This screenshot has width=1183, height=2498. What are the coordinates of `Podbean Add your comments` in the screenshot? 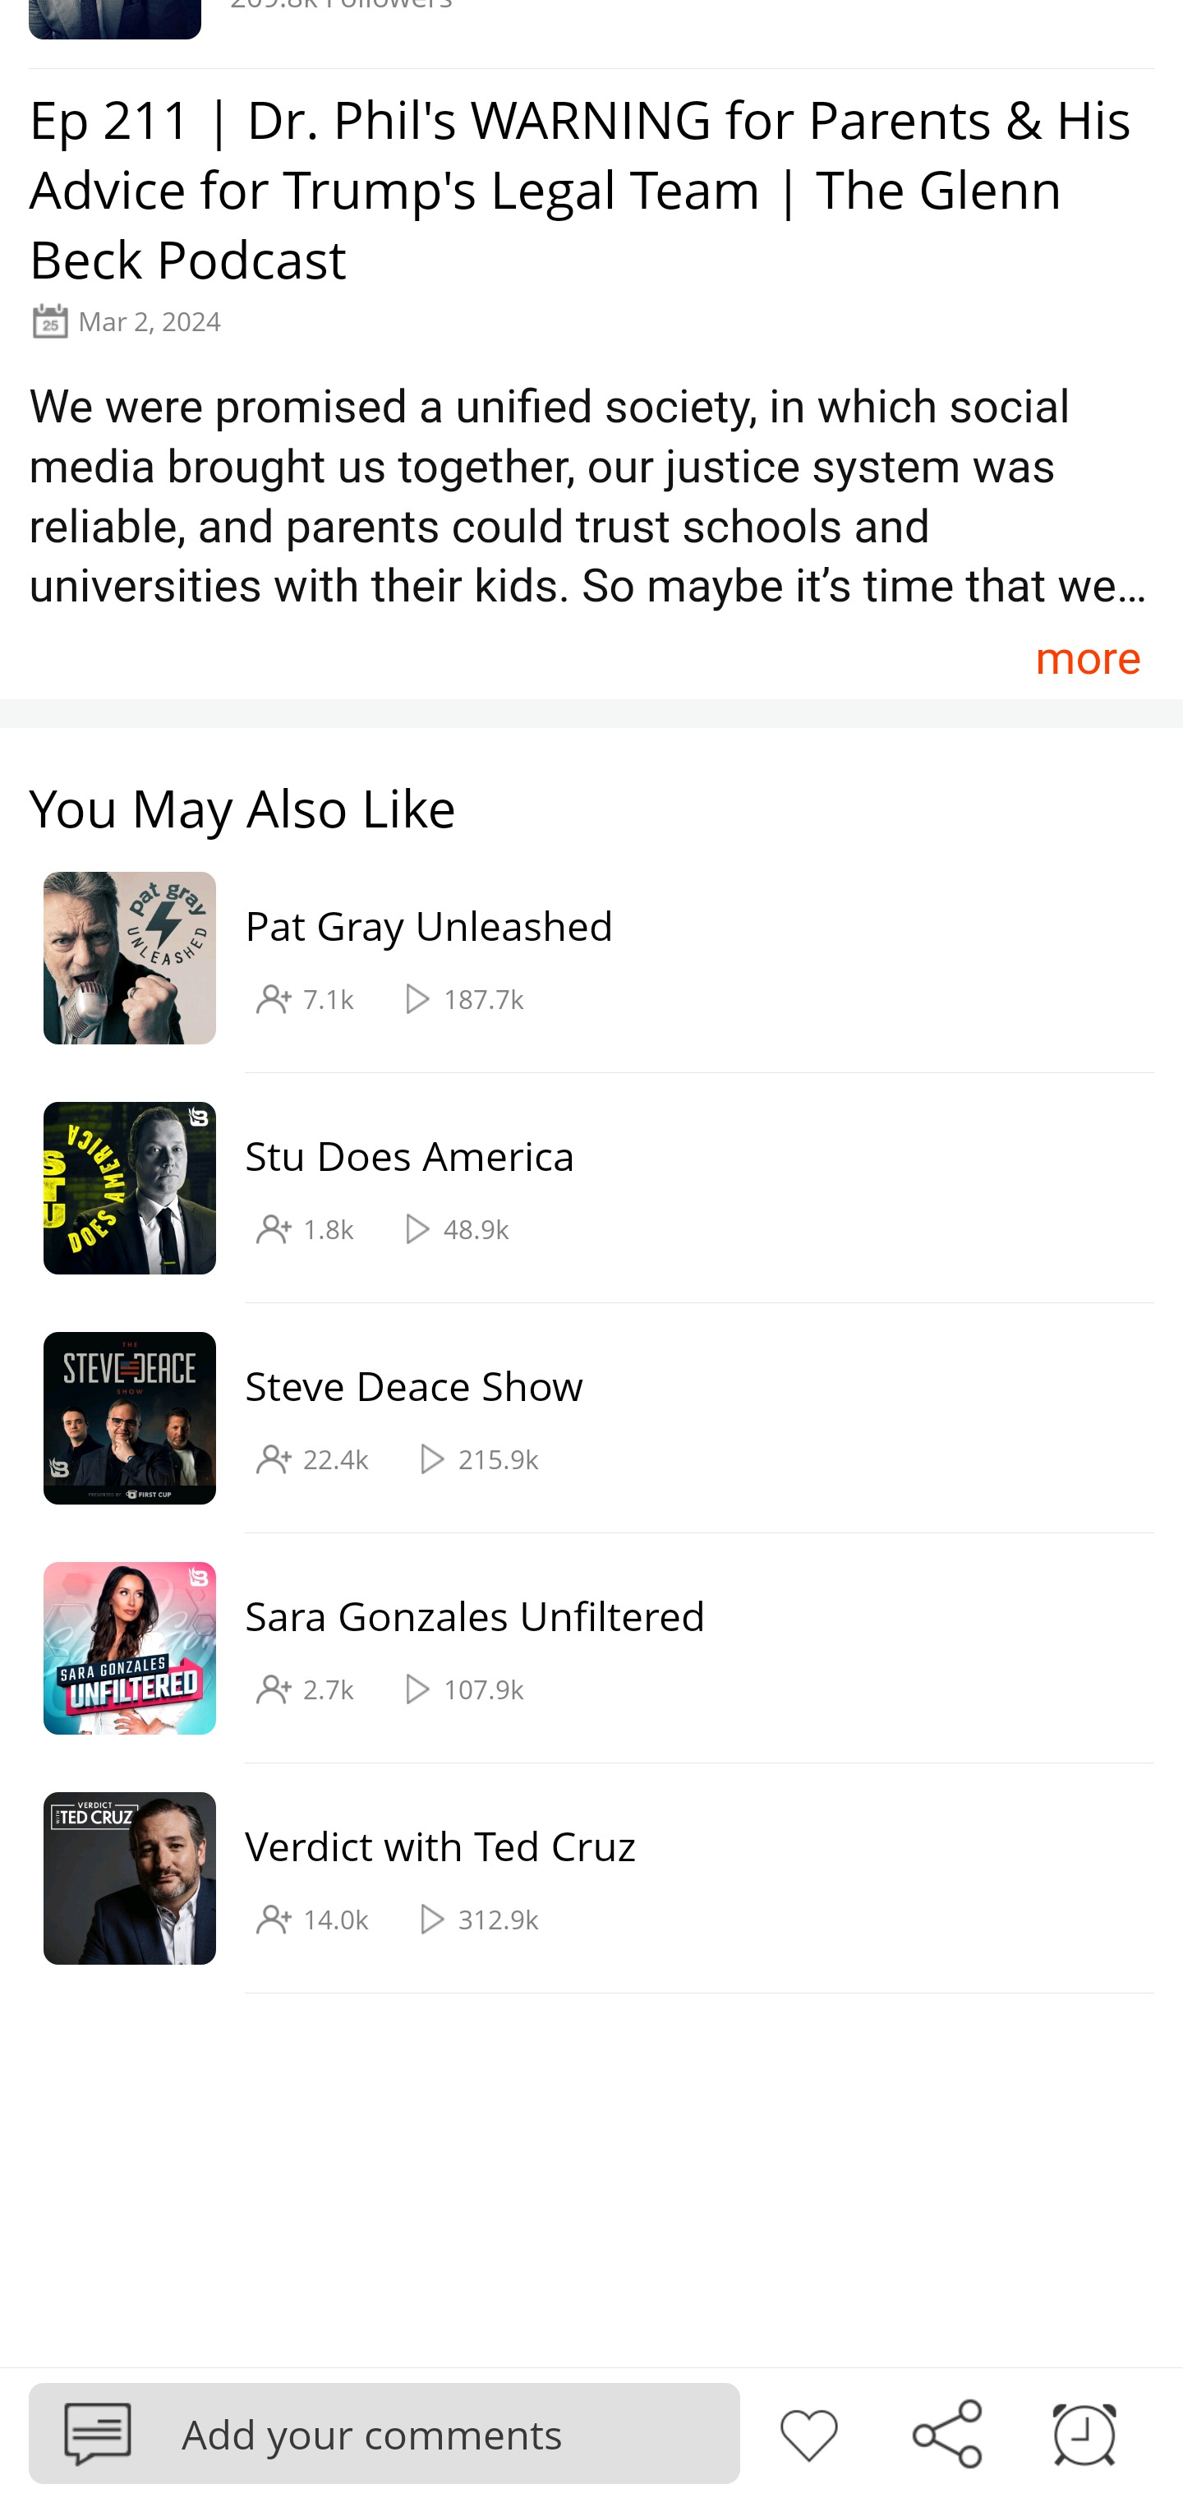 It's located at (384, 2432).